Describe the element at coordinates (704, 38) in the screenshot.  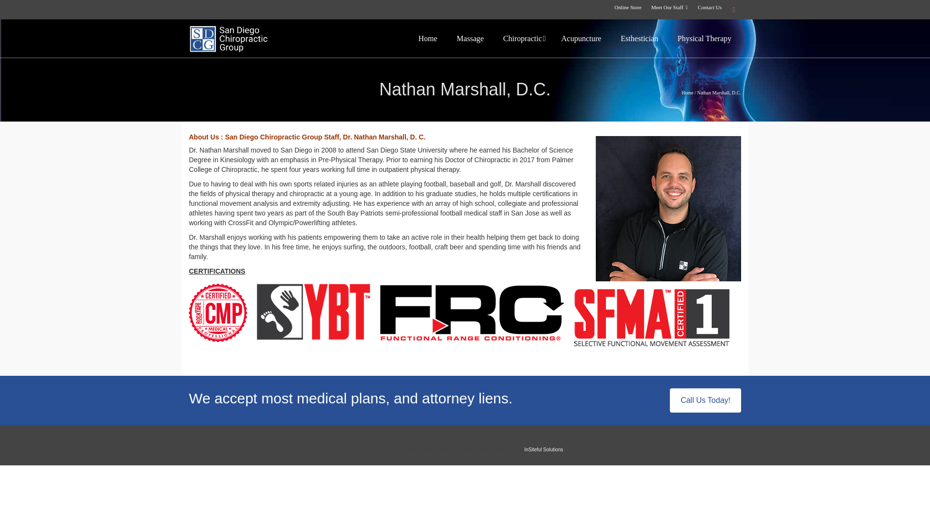
I see `Physical Therapy` at that location.